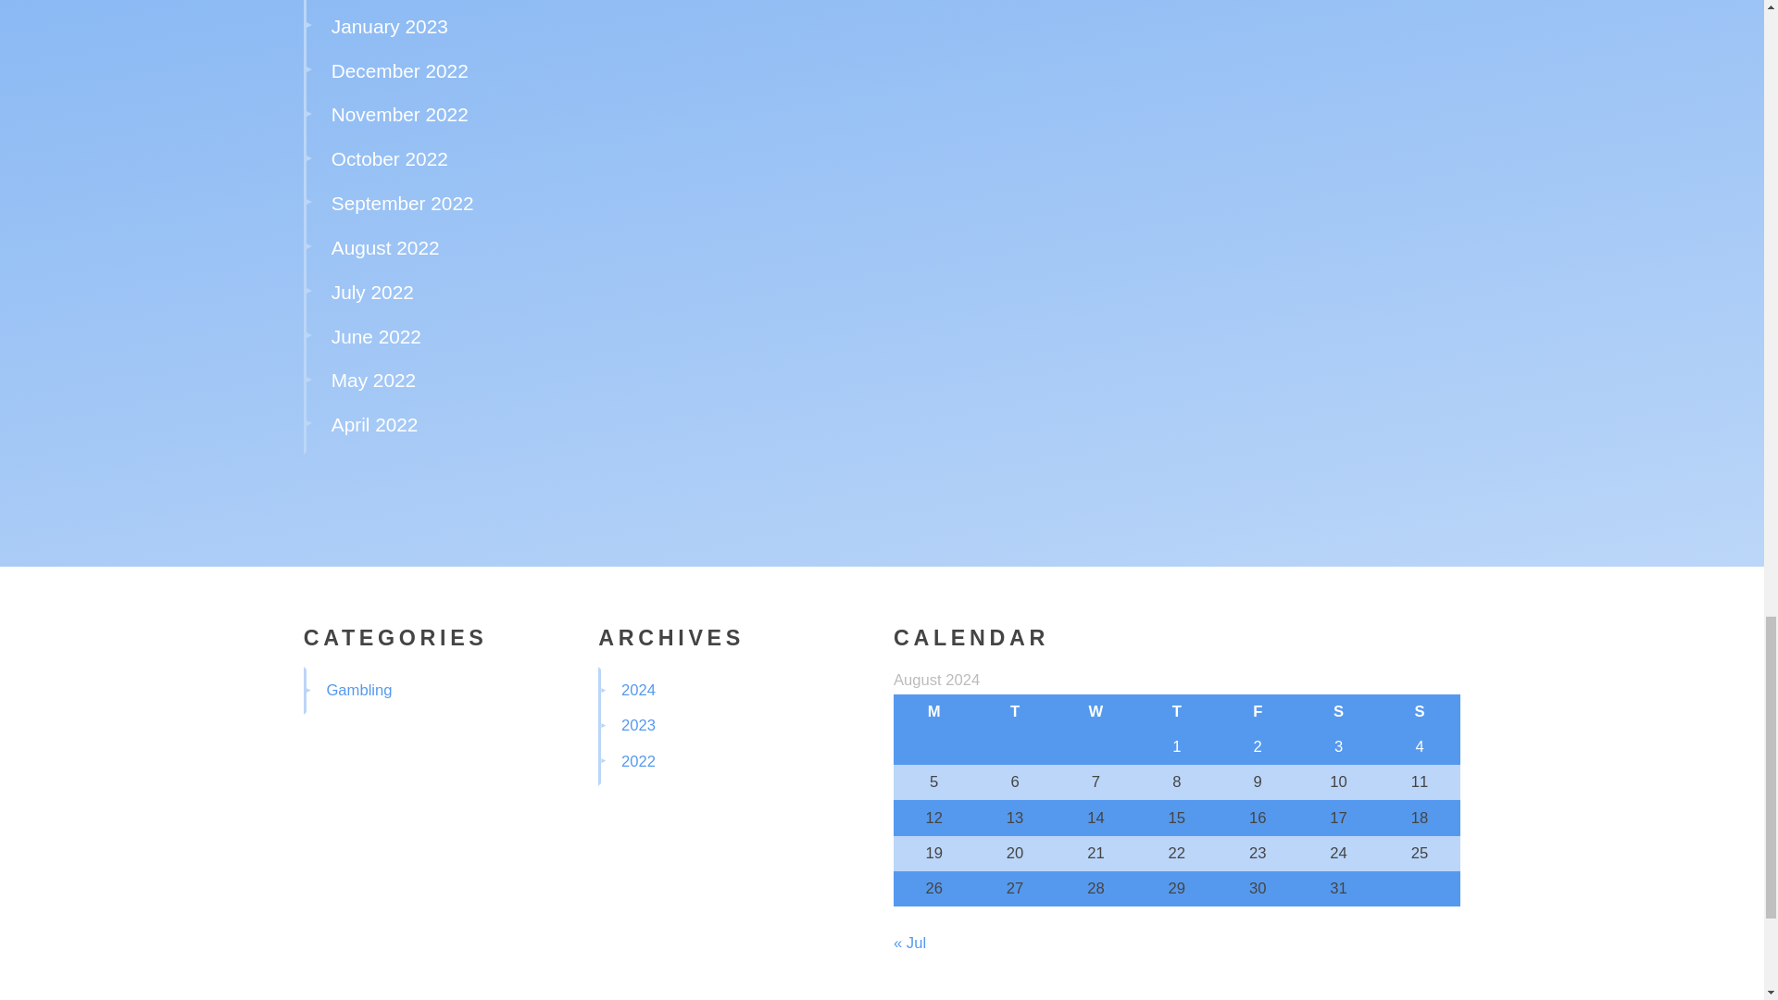 The height and width of the screenshot is (1000, 1778). What do you see at coordinates (1419, 711) in the screenshot?
I see `Sunday` at bounding box center [1419, 711].